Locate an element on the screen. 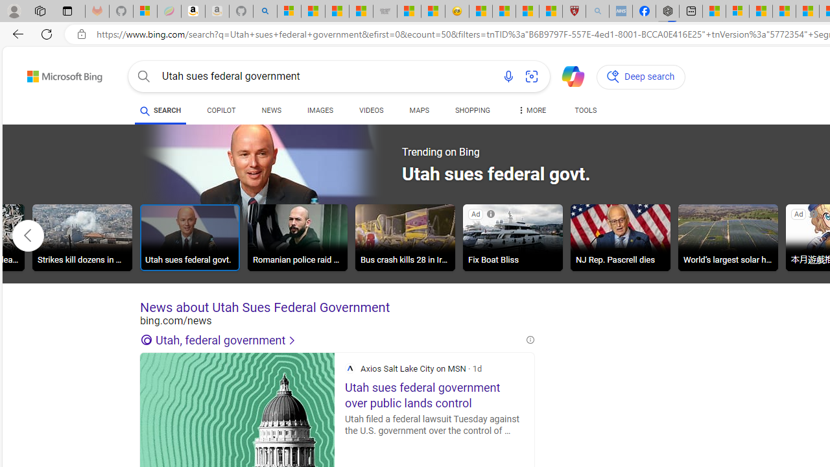  About our ads is located at coordinates (814, 214).